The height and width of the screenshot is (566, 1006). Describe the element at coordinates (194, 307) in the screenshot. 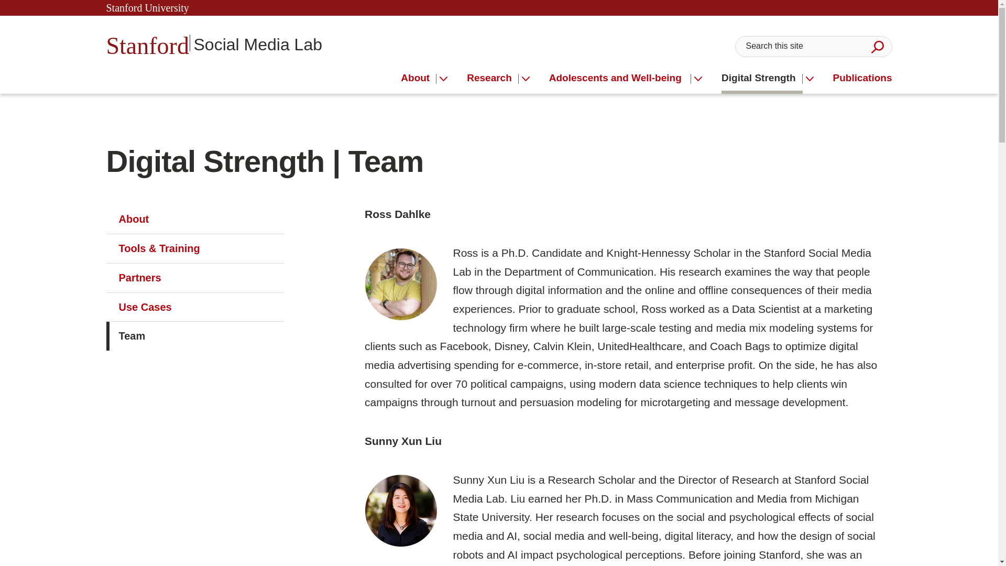

I see `Use Cases` at that location.